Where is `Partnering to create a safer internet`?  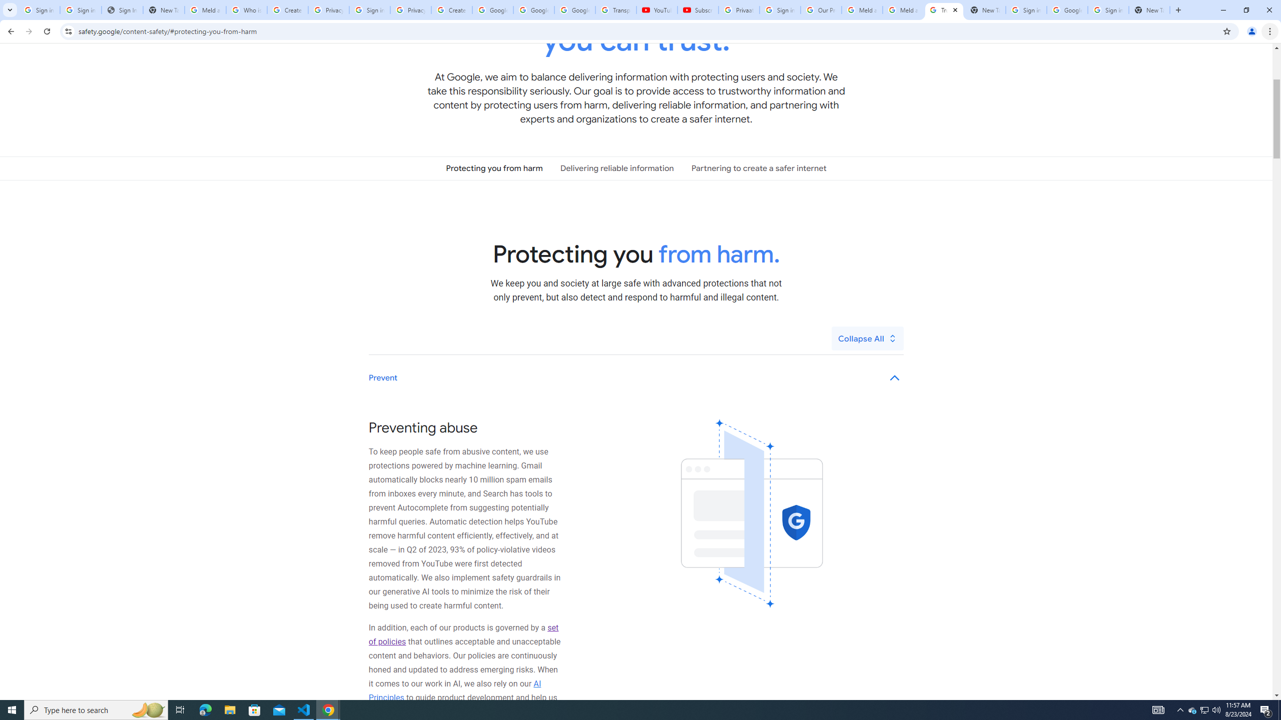 Partnering to create a safer internet is located at coordinates (759, 168).